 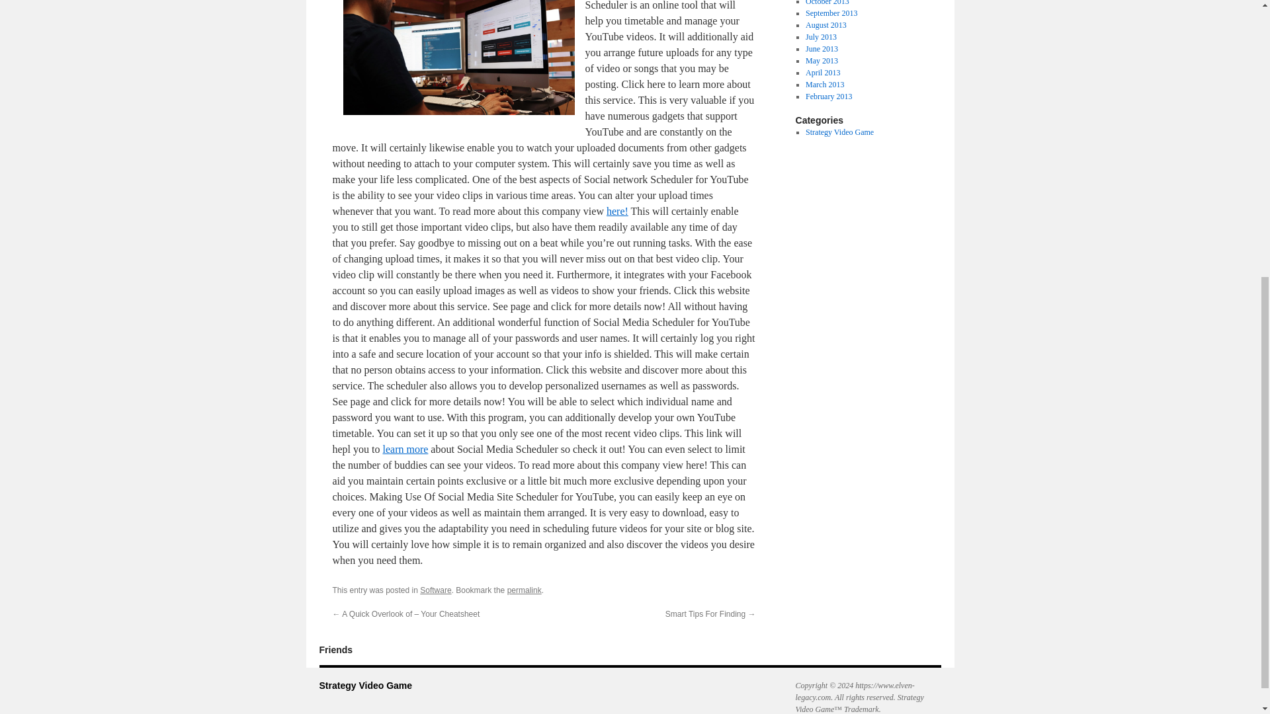 What do you see at coordinates (825, 25) in the screenshot?
I see `August 2013` at bounding box center [825, 25].